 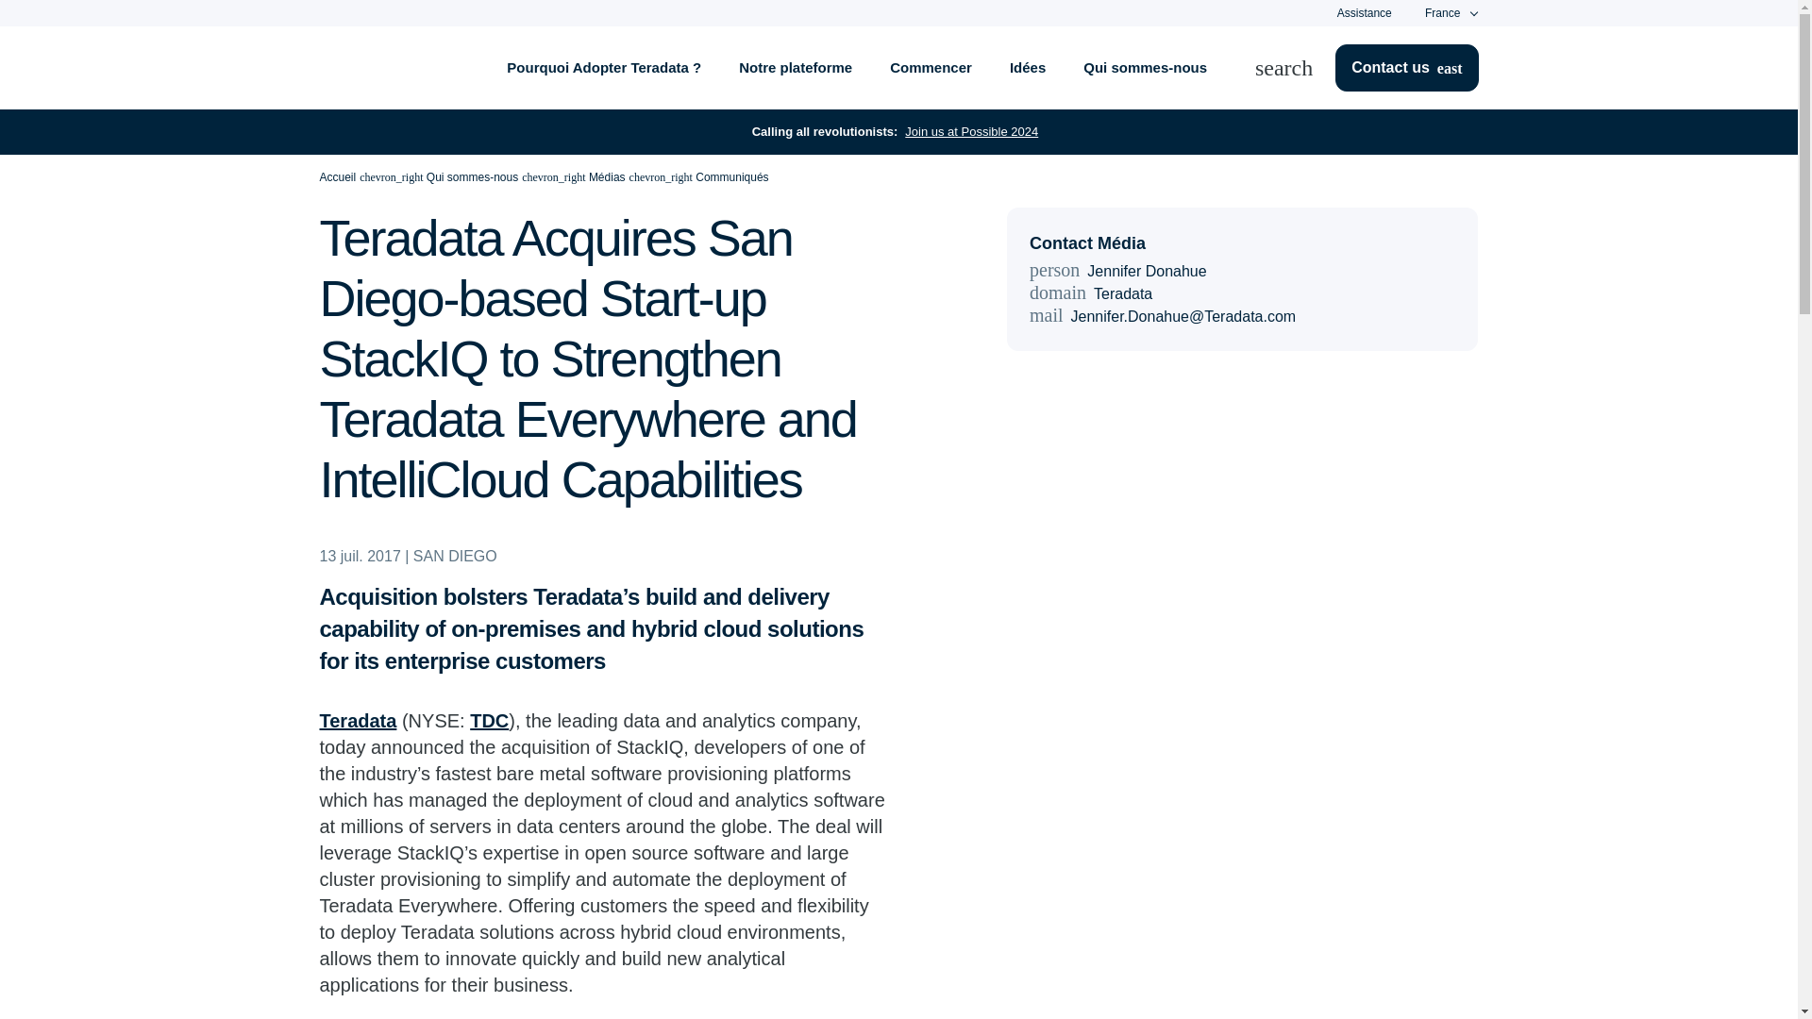 I want to click on Contact us, so click(x=1406, y=68).